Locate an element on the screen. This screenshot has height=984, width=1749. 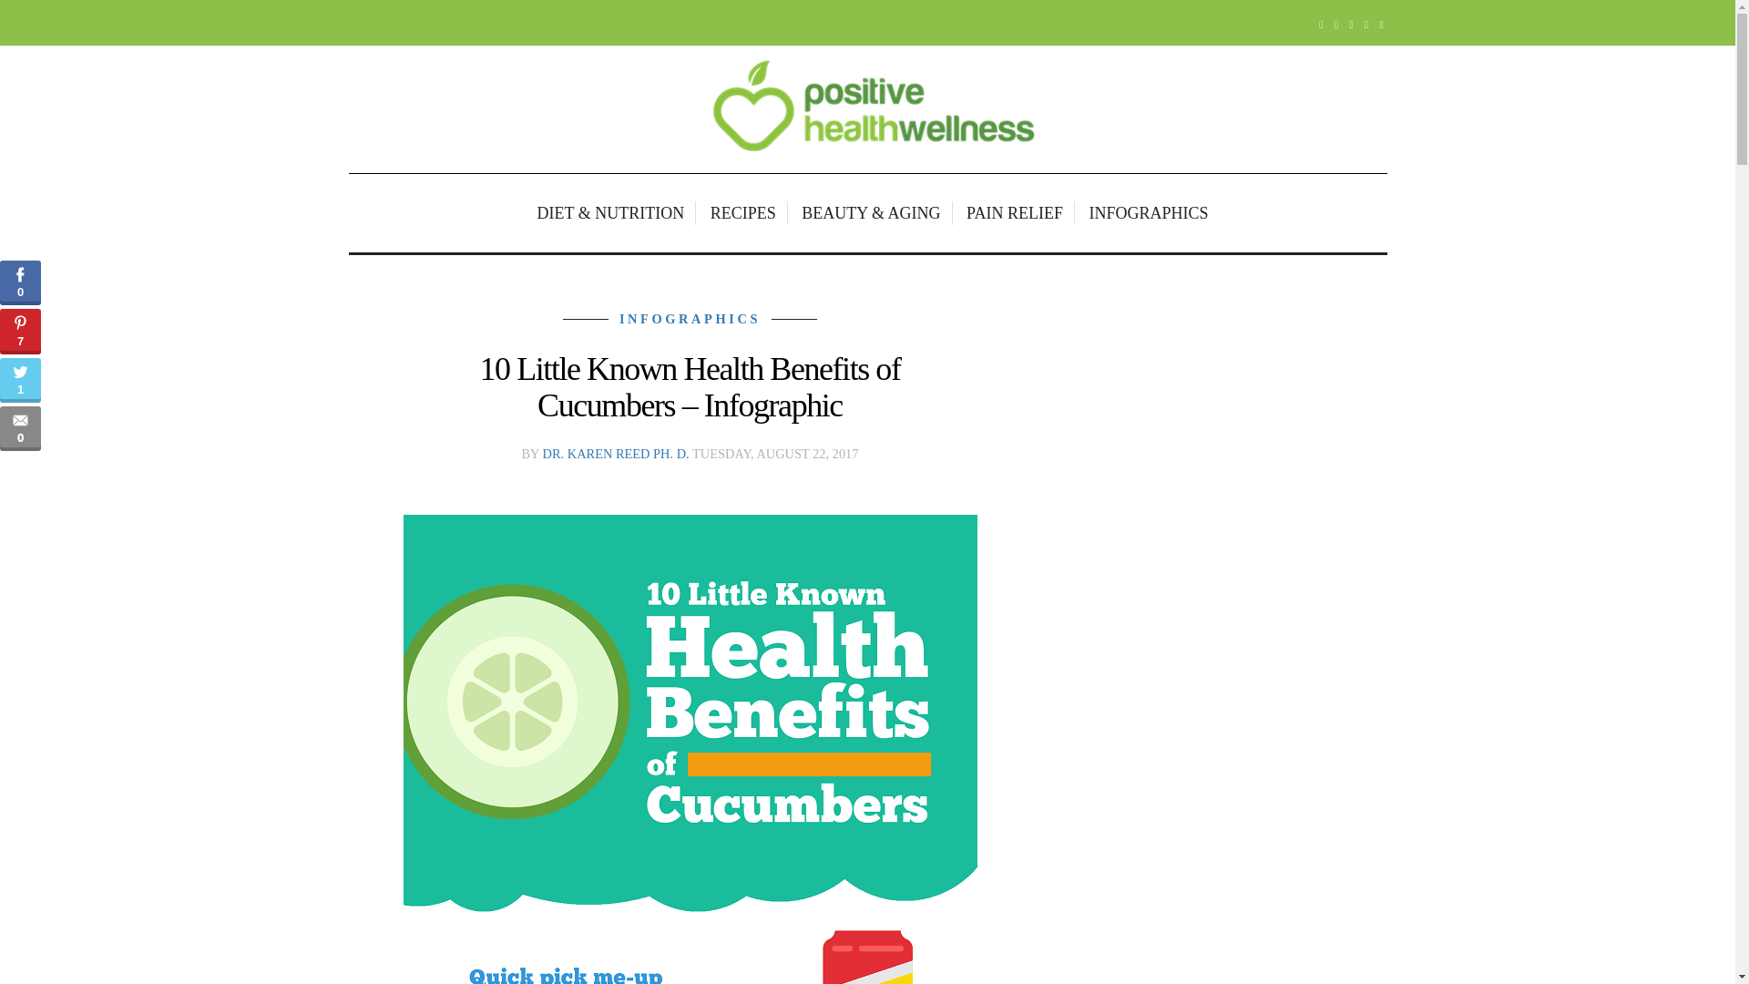
0 is located at coordinates (20, 428).